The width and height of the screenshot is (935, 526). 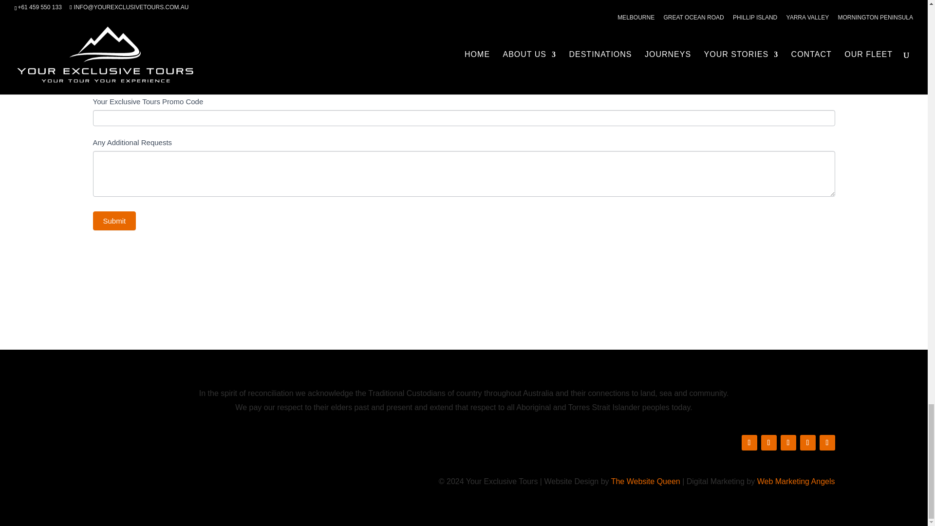 What do you see at coordinates (96, 14) in the screenshot?
I see `MSS` at bounding box center [96, 14].